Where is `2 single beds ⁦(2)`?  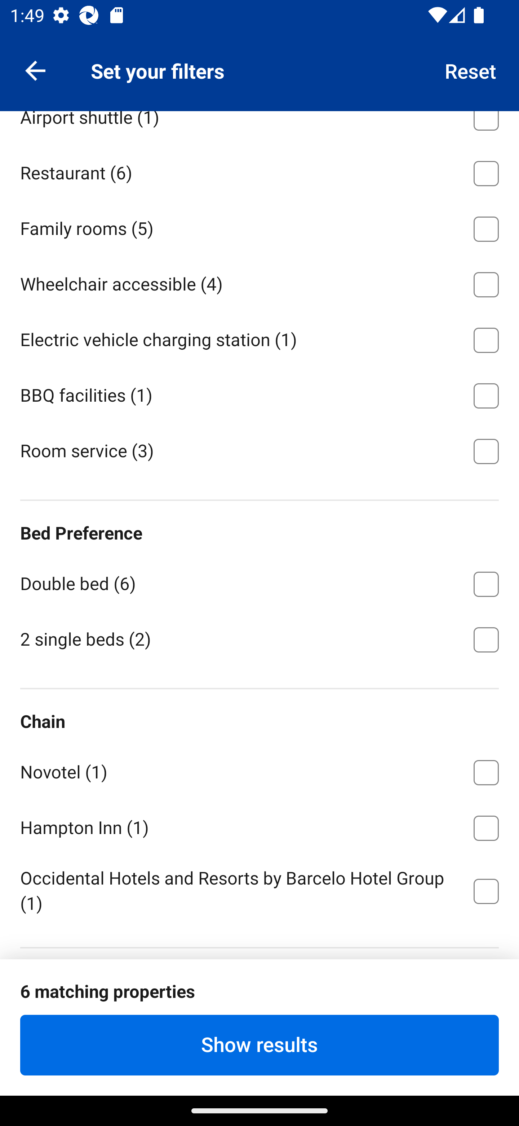 2 single beds ⁦(2) is located at coordinates (259, 638).